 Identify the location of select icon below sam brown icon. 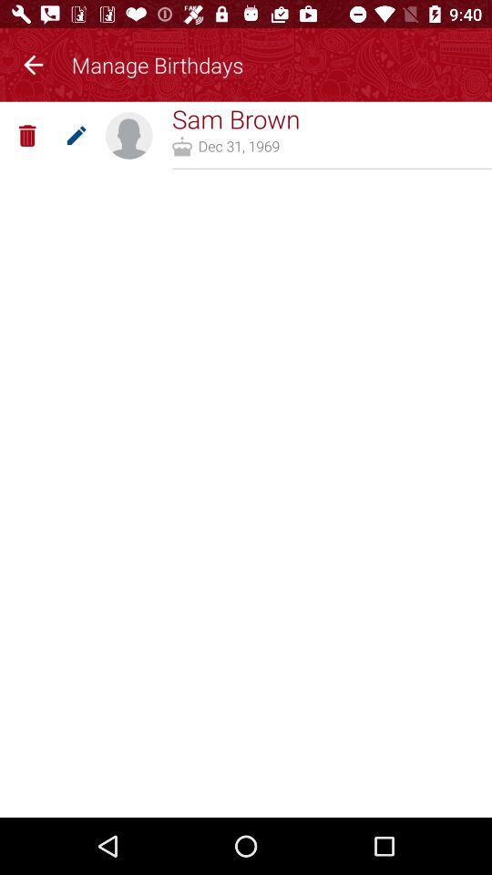
(239, 146).